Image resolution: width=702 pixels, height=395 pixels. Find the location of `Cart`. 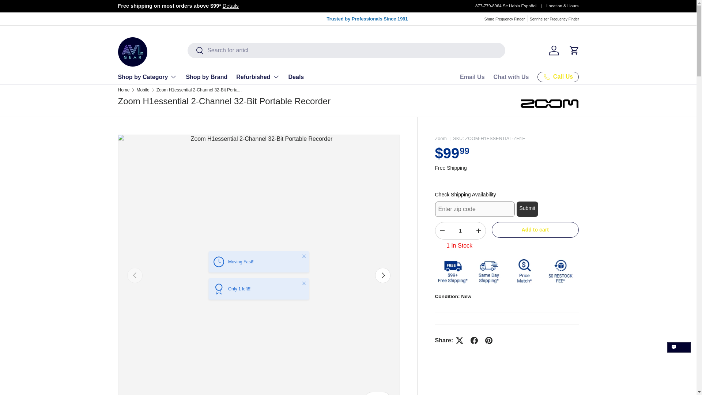

Cart is located at coordinates (574, 50).